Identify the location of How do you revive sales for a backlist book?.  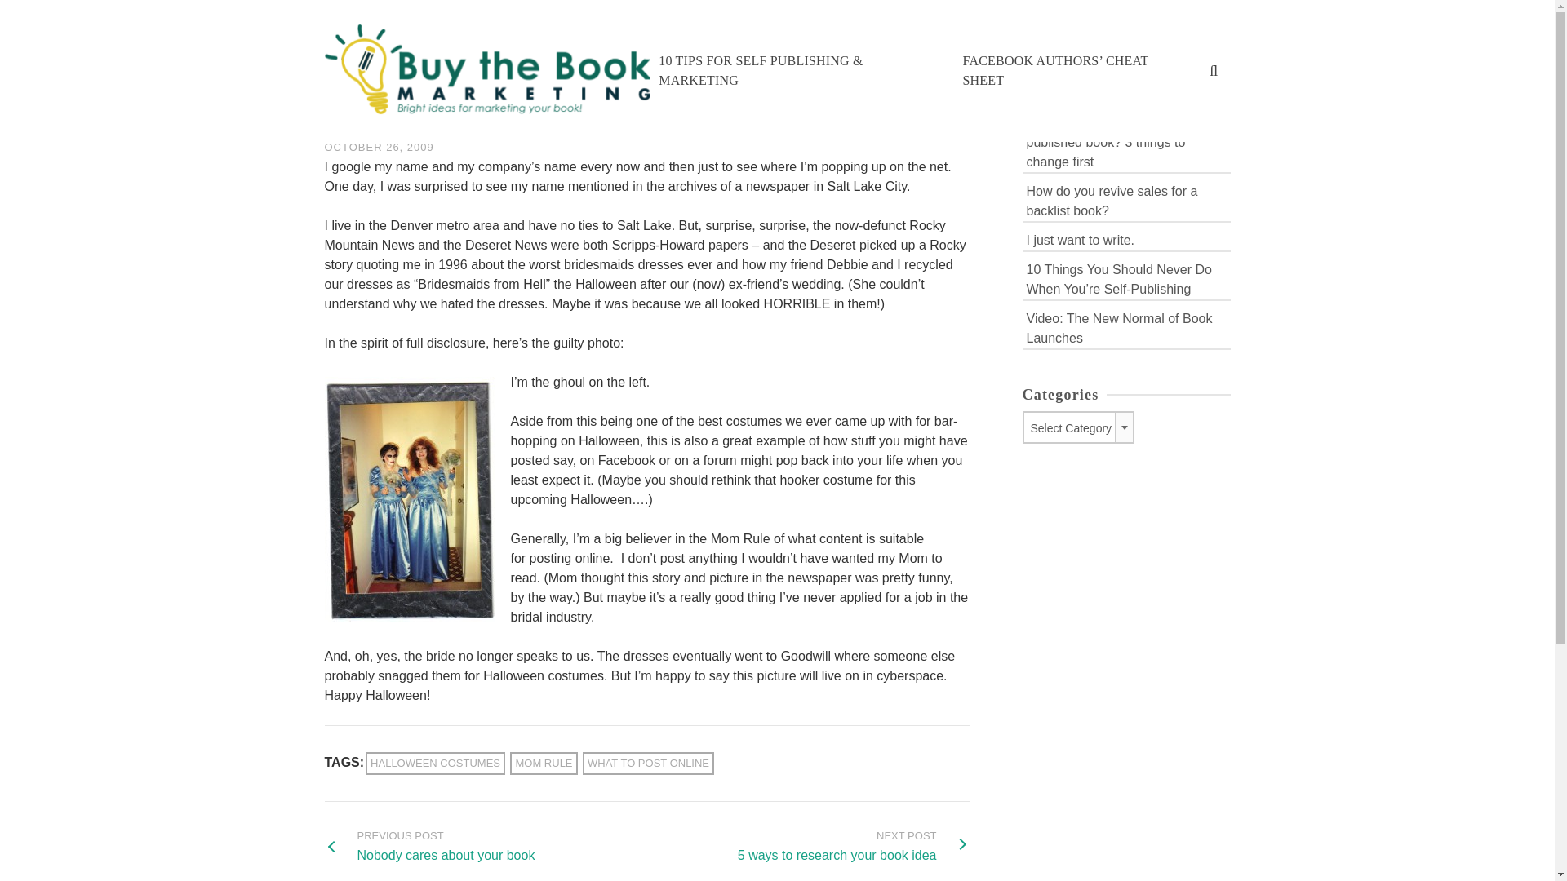
(1125, 326).